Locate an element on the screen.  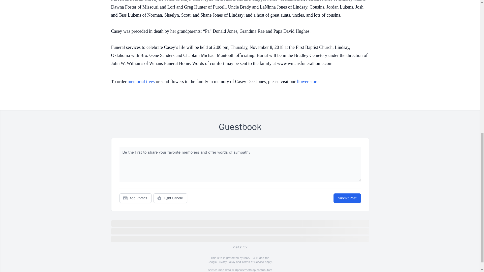
Privacy Policy is located at coordinates (226, 262).